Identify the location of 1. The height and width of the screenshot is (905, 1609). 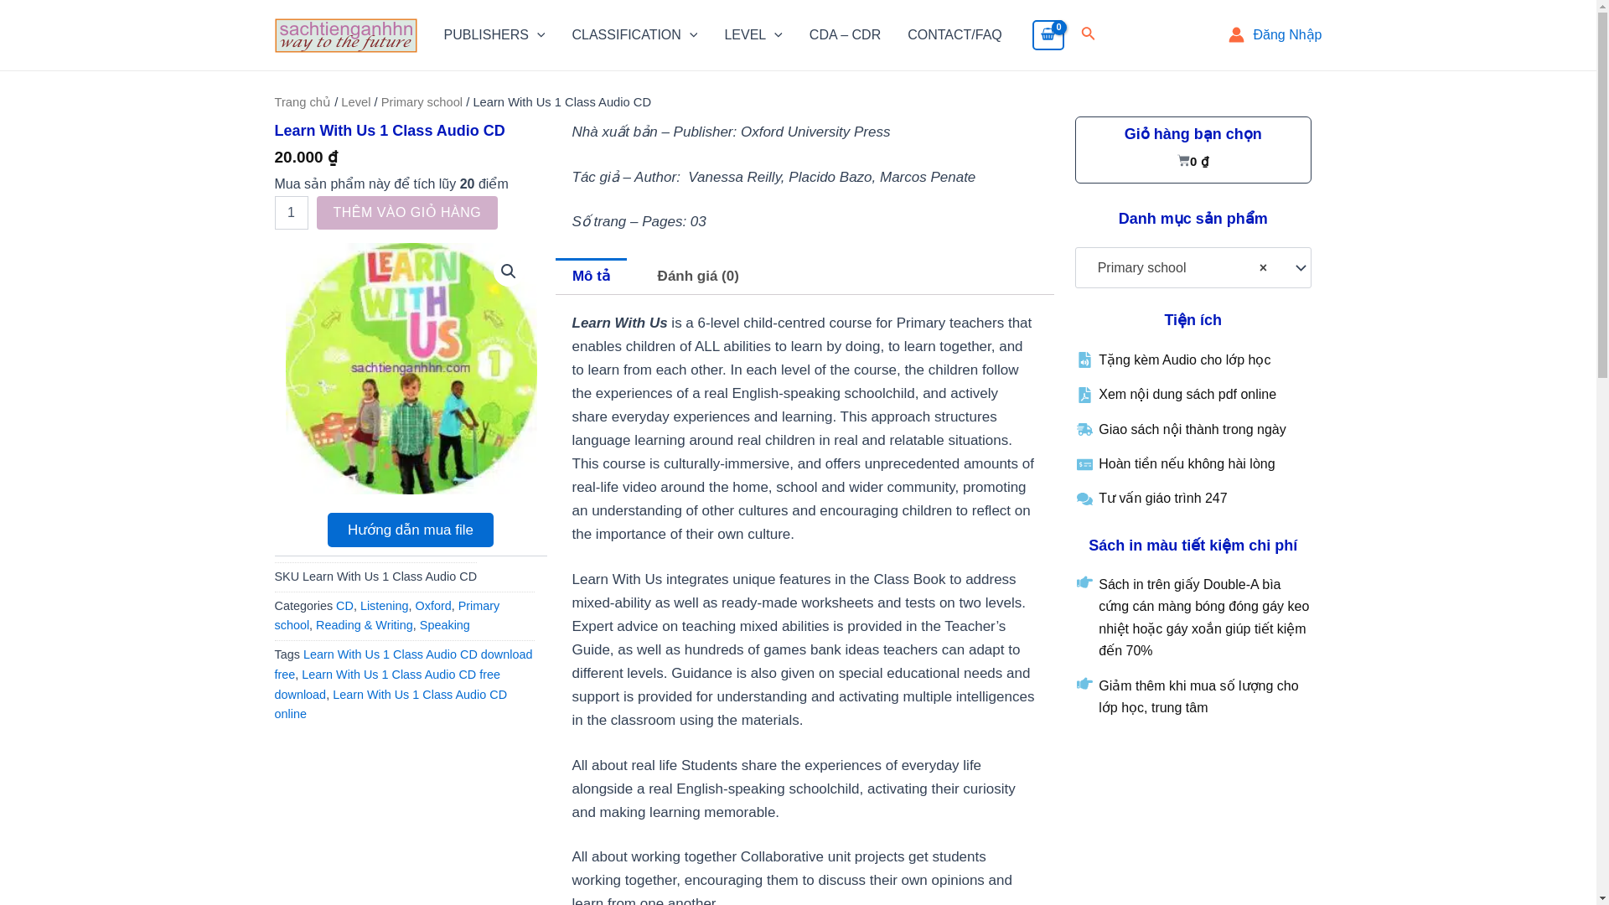
(292, 213).